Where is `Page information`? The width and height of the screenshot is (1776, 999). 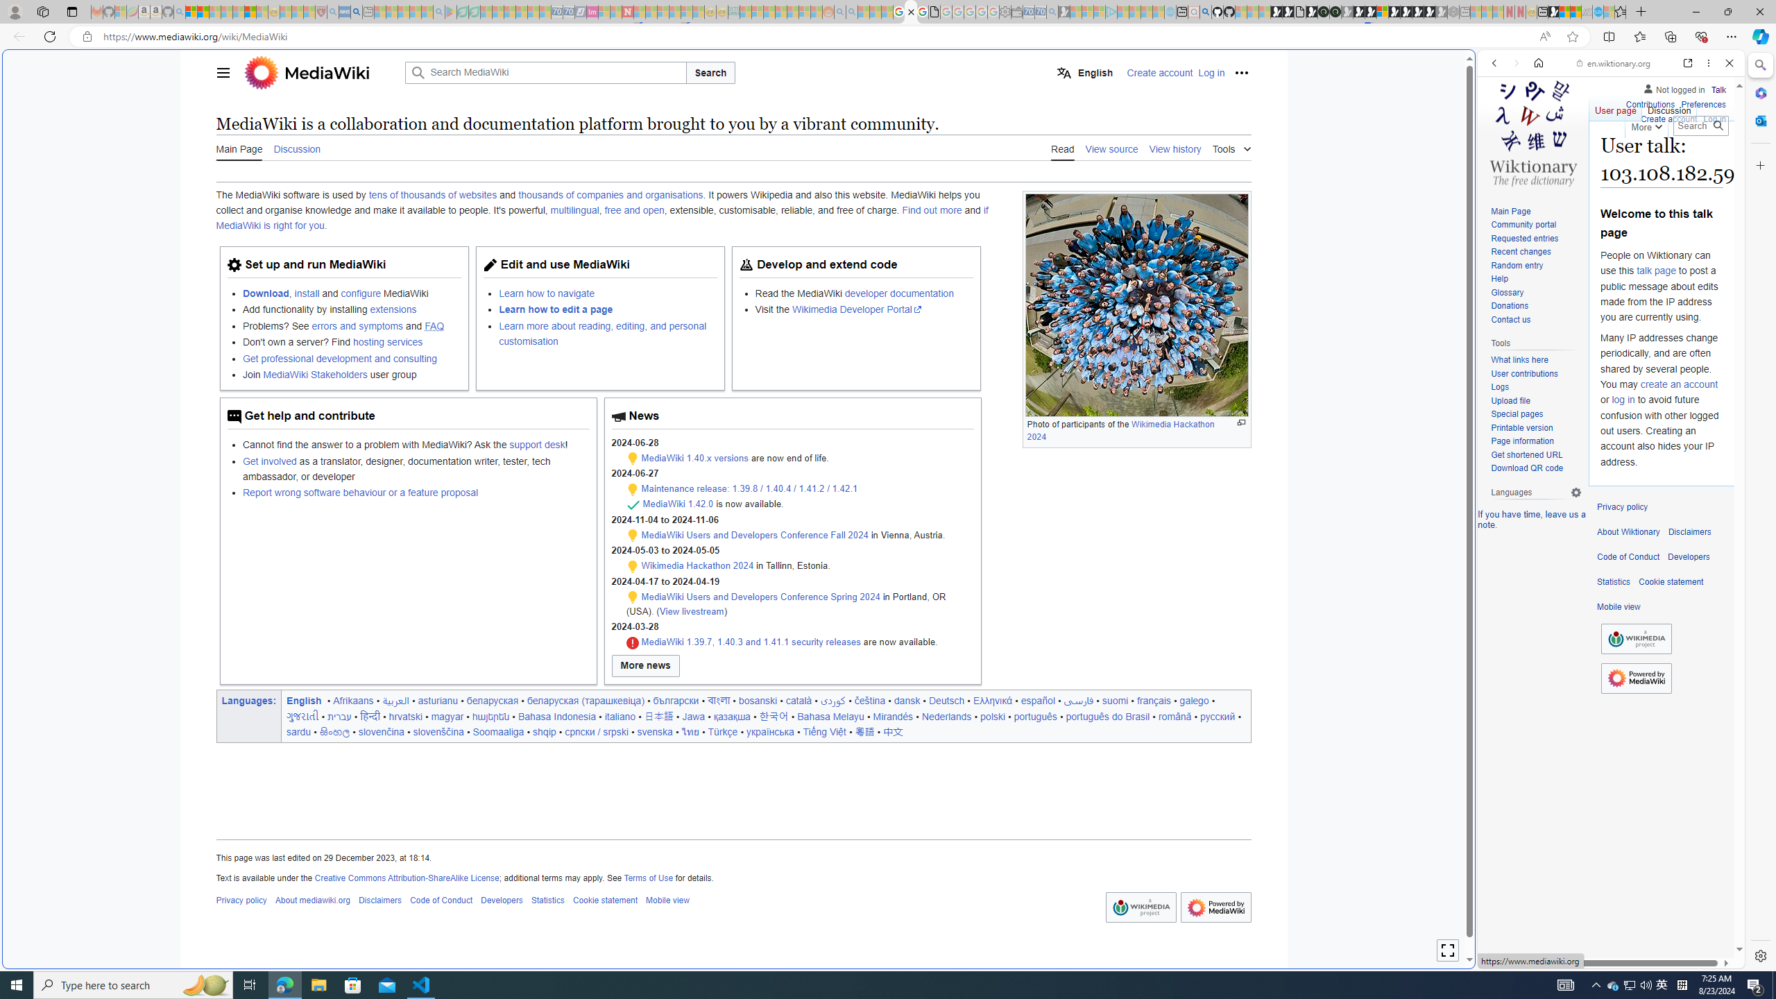
Page information is located at coordinates (1536, 441).